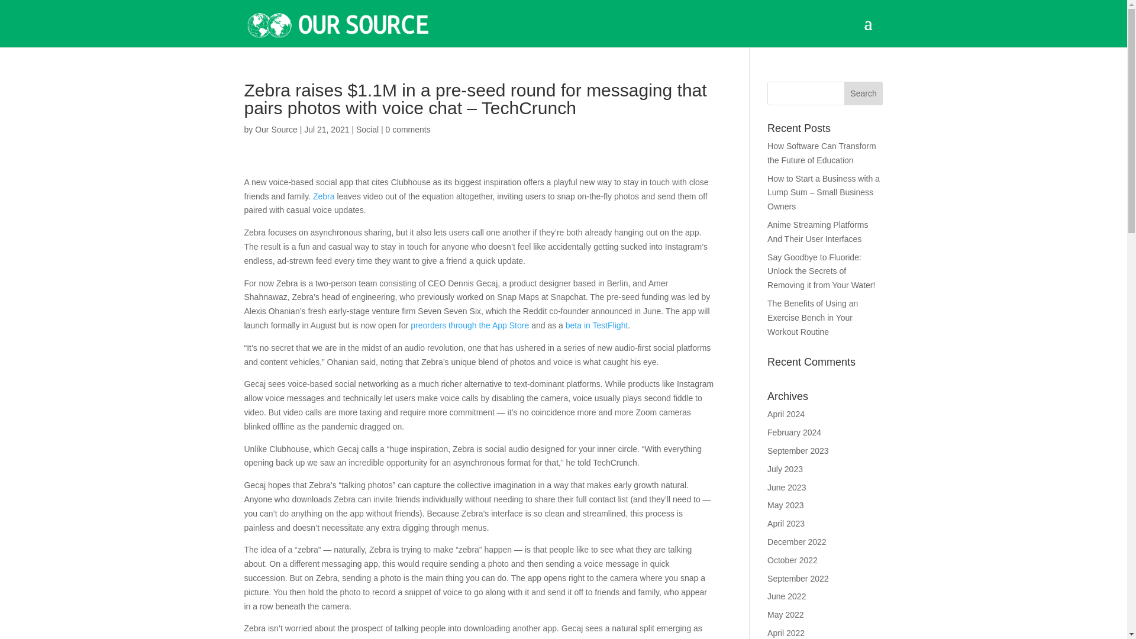 The width and height of the screenshot is (1136, 639). Describe the element at coordinates (786, 523) in the screenshot. I see `April 2023` at that location.